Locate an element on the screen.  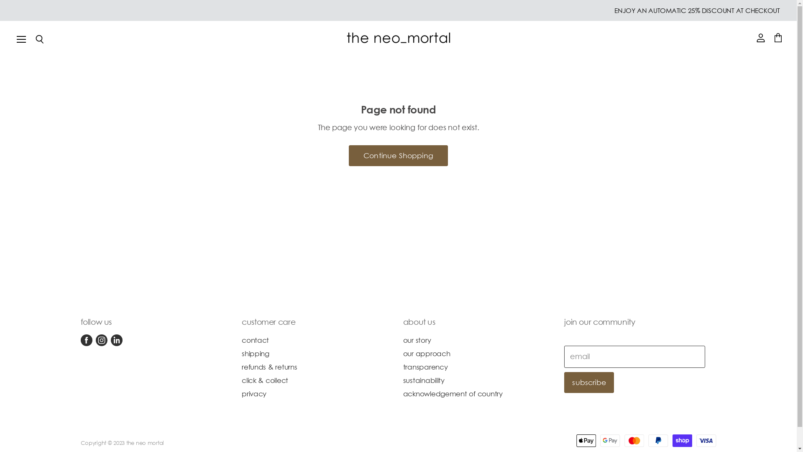
click & collect is located at coordinates (265, 380).